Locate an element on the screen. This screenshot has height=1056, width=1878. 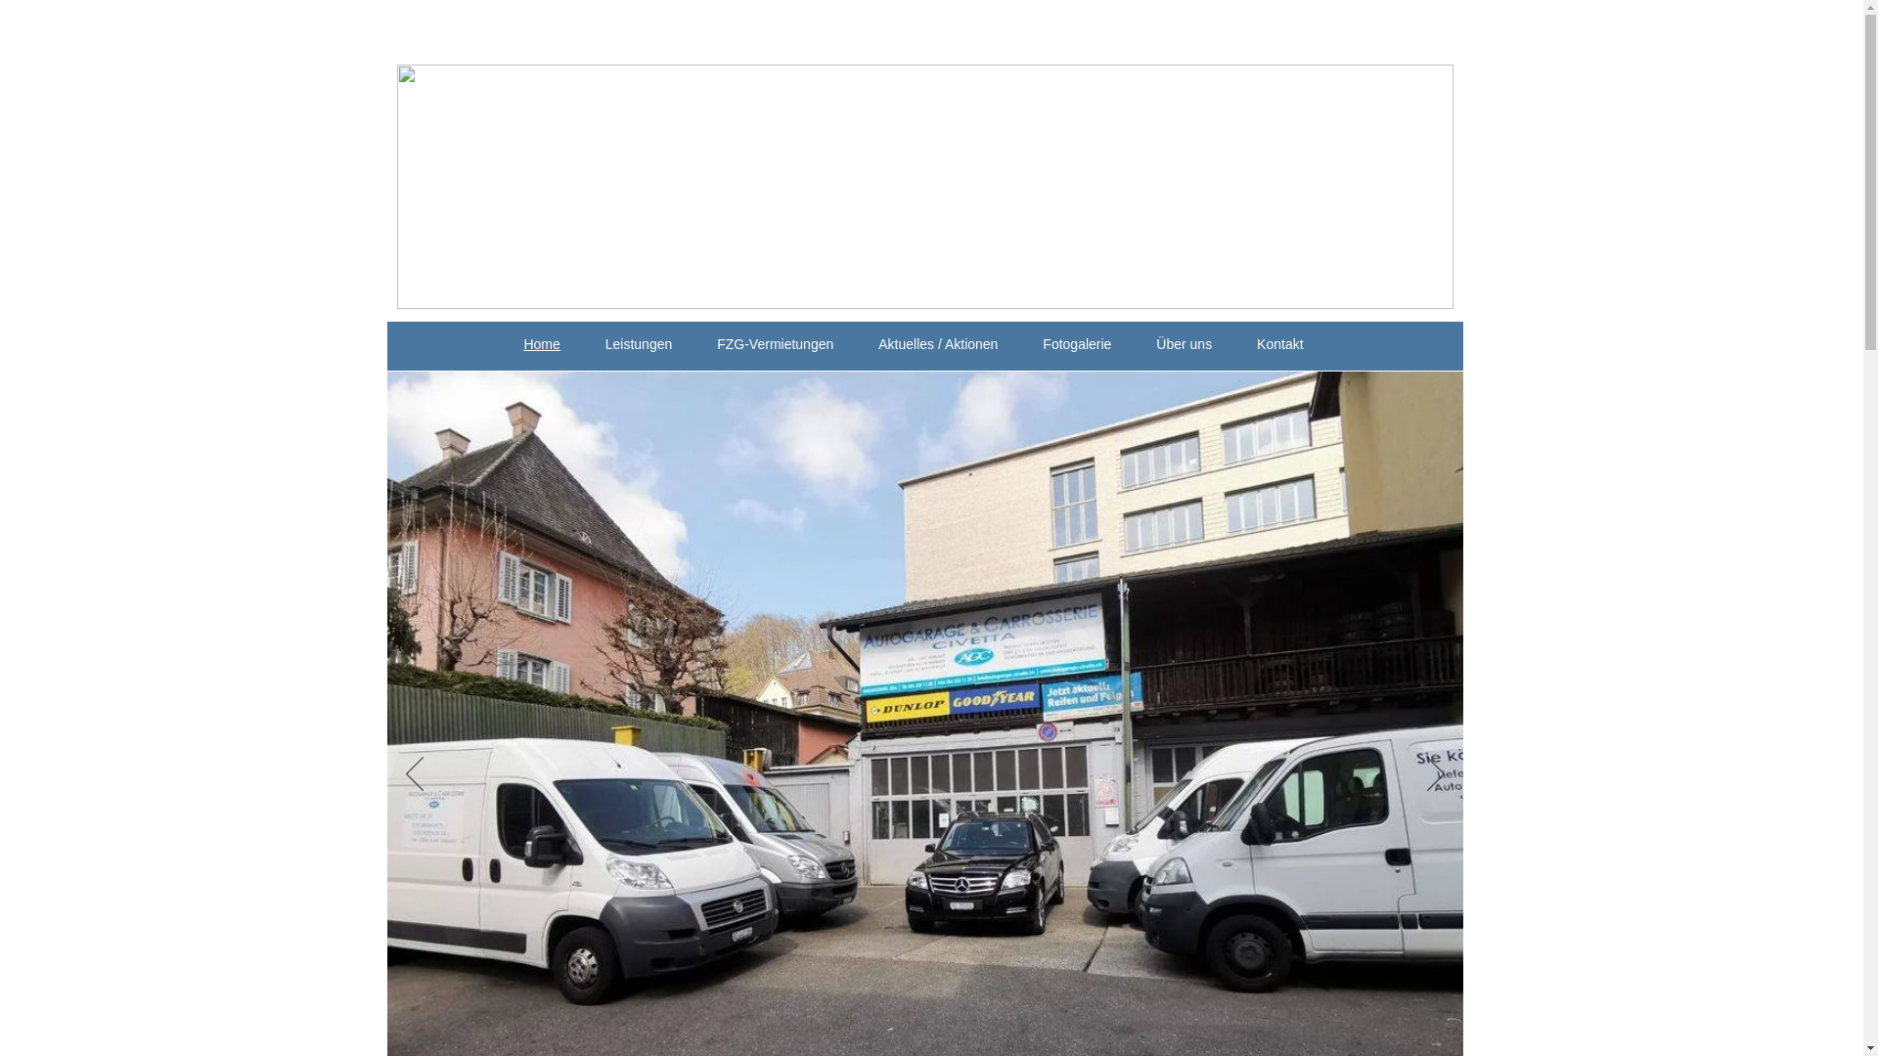
Kontakt is located at coordinates (1279, 344).